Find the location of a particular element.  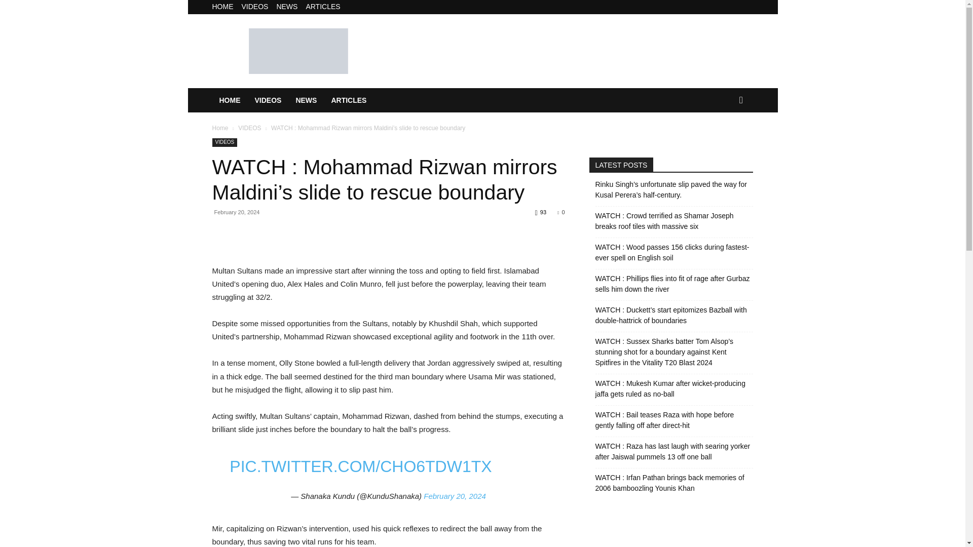

Home is located at coordinates (220, 128).